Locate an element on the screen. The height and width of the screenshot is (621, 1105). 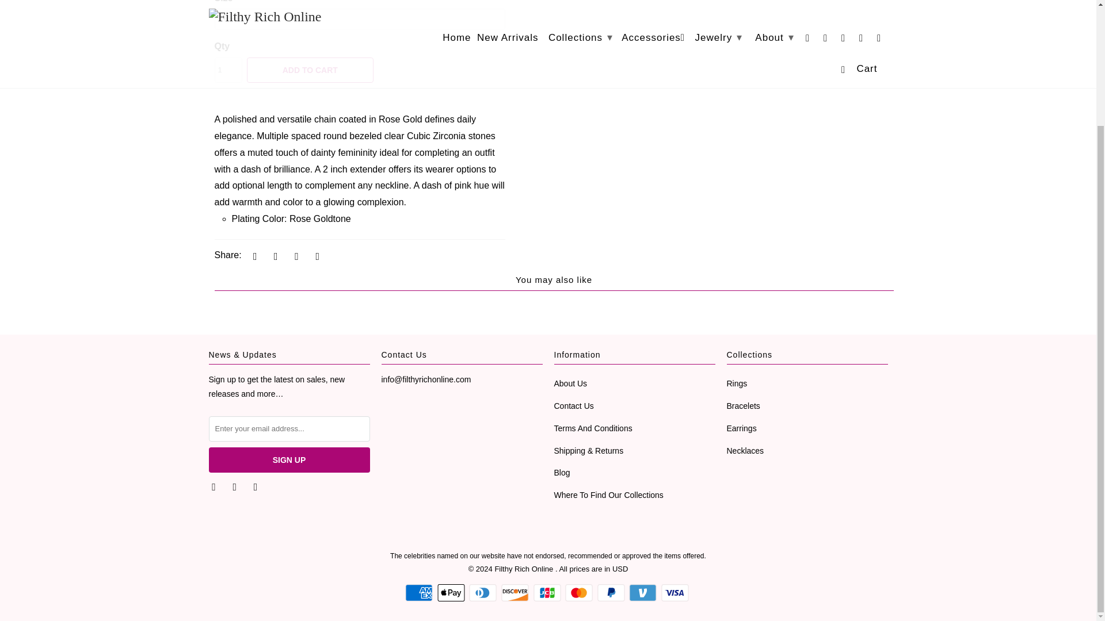
Filthy Rich Online  on Twitter is located at coordinates (215, 486).